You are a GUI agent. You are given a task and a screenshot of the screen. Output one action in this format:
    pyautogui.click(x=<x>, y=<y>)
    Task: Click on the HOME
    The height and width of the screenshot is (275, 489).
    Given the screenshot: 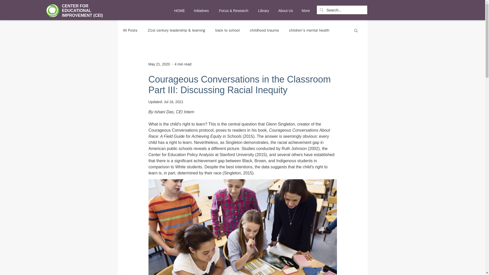 What is the action you would take?
    pyautogui.click(x=179, y=11)
    